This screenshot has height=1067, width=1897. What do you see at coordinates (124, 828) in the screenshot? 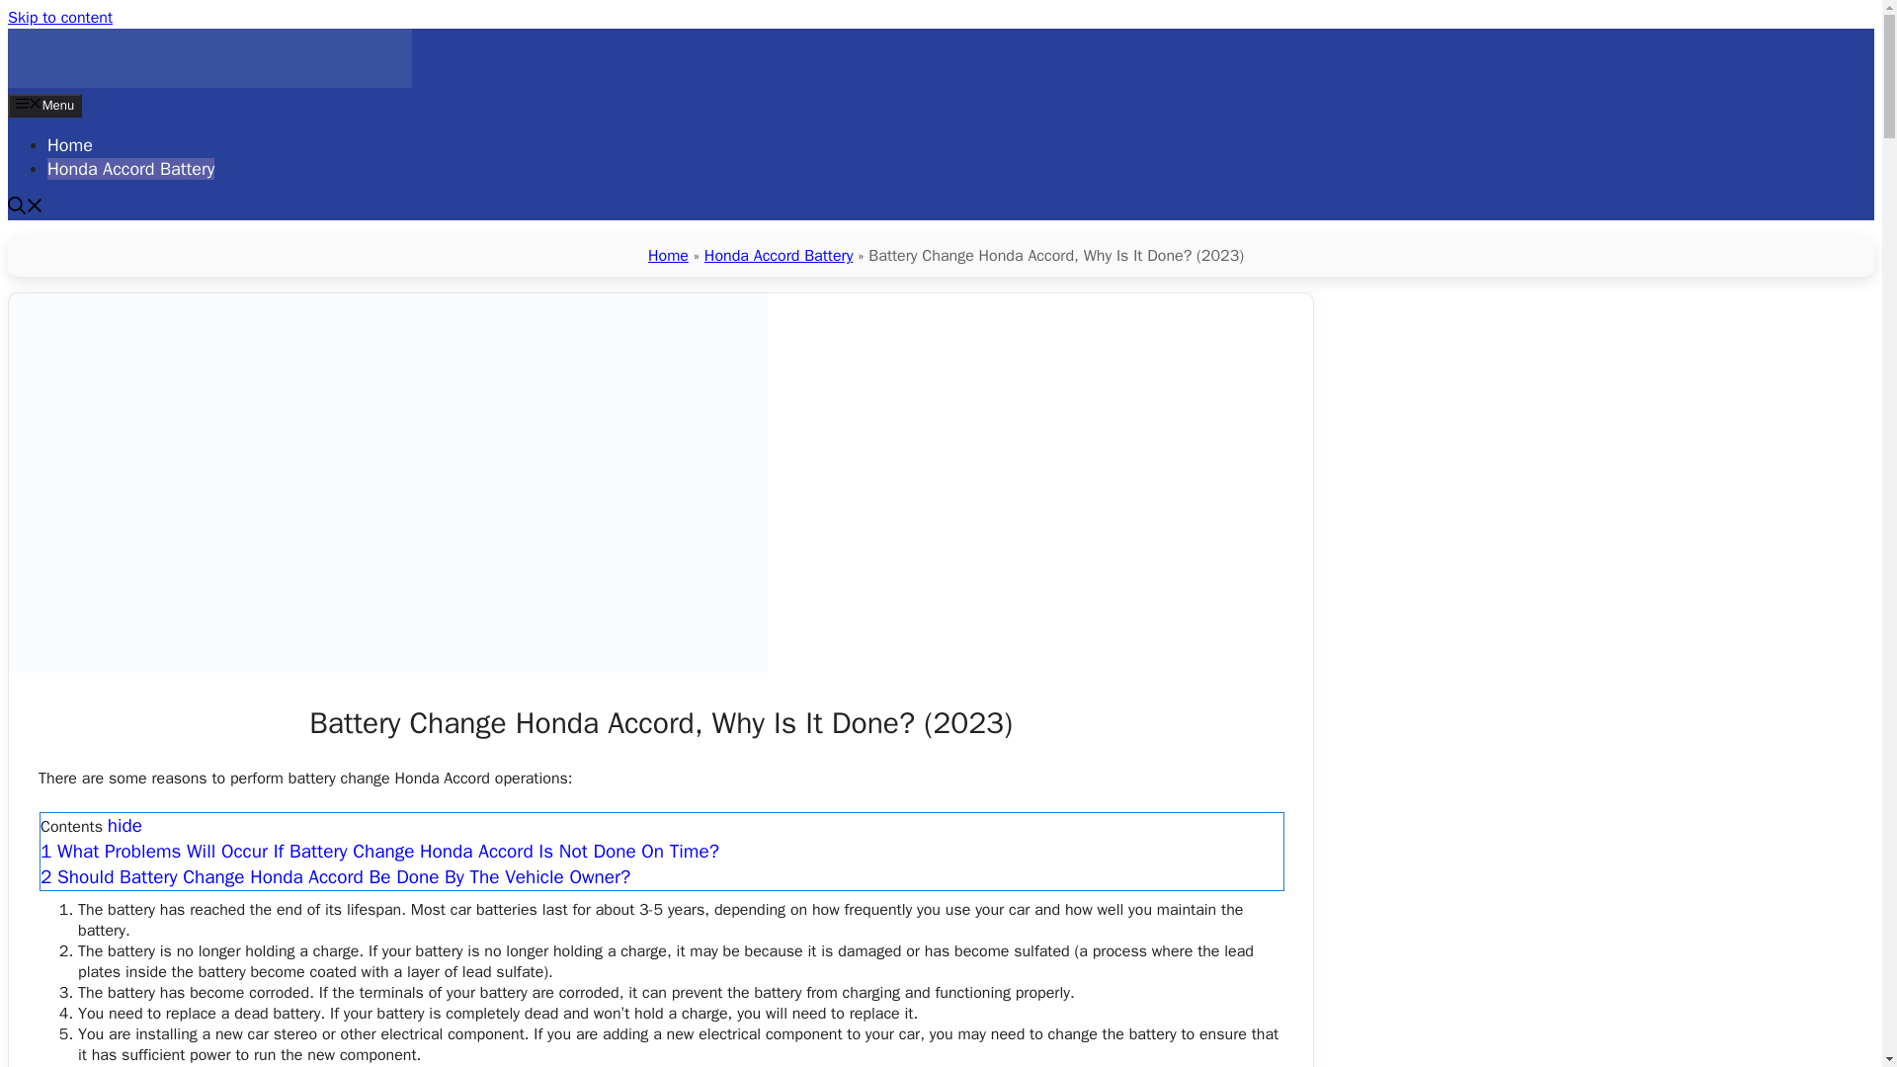
I see `hide` at bounding box center [124, 828].